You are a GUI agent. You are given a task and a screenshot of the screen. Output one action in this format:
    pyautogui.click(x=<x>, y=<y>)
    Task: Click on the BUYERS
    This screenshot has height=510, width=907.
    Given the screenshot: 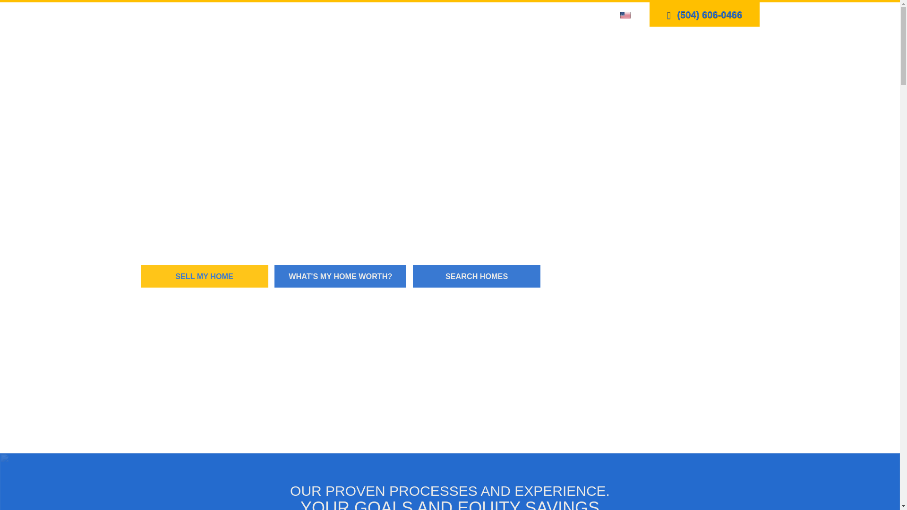 What is the action you would take?
    pyautogui.click(x=571, y=48)
    